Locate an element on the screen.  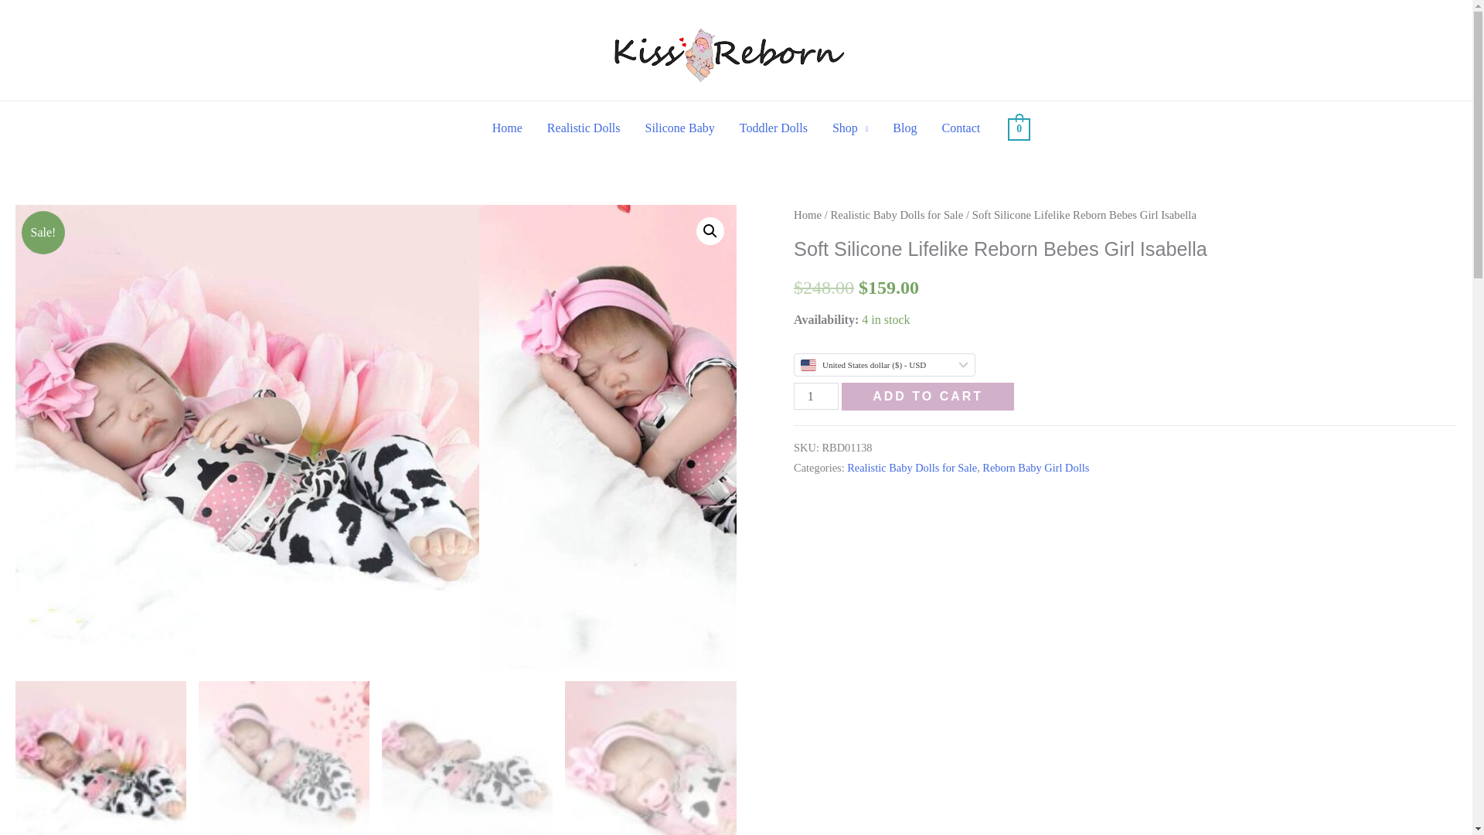
View your shopping cart is located at coordinates (1019, 127).